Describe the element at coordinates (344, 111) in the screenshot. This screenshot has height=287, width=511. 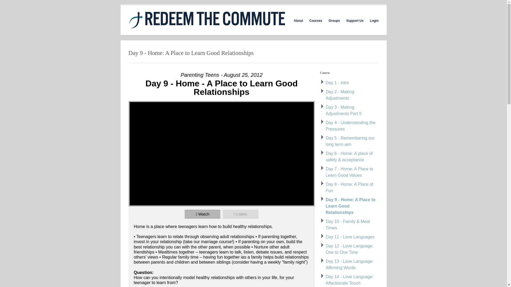
I see `Day 3 - Making Adjustments Part II` at that location.